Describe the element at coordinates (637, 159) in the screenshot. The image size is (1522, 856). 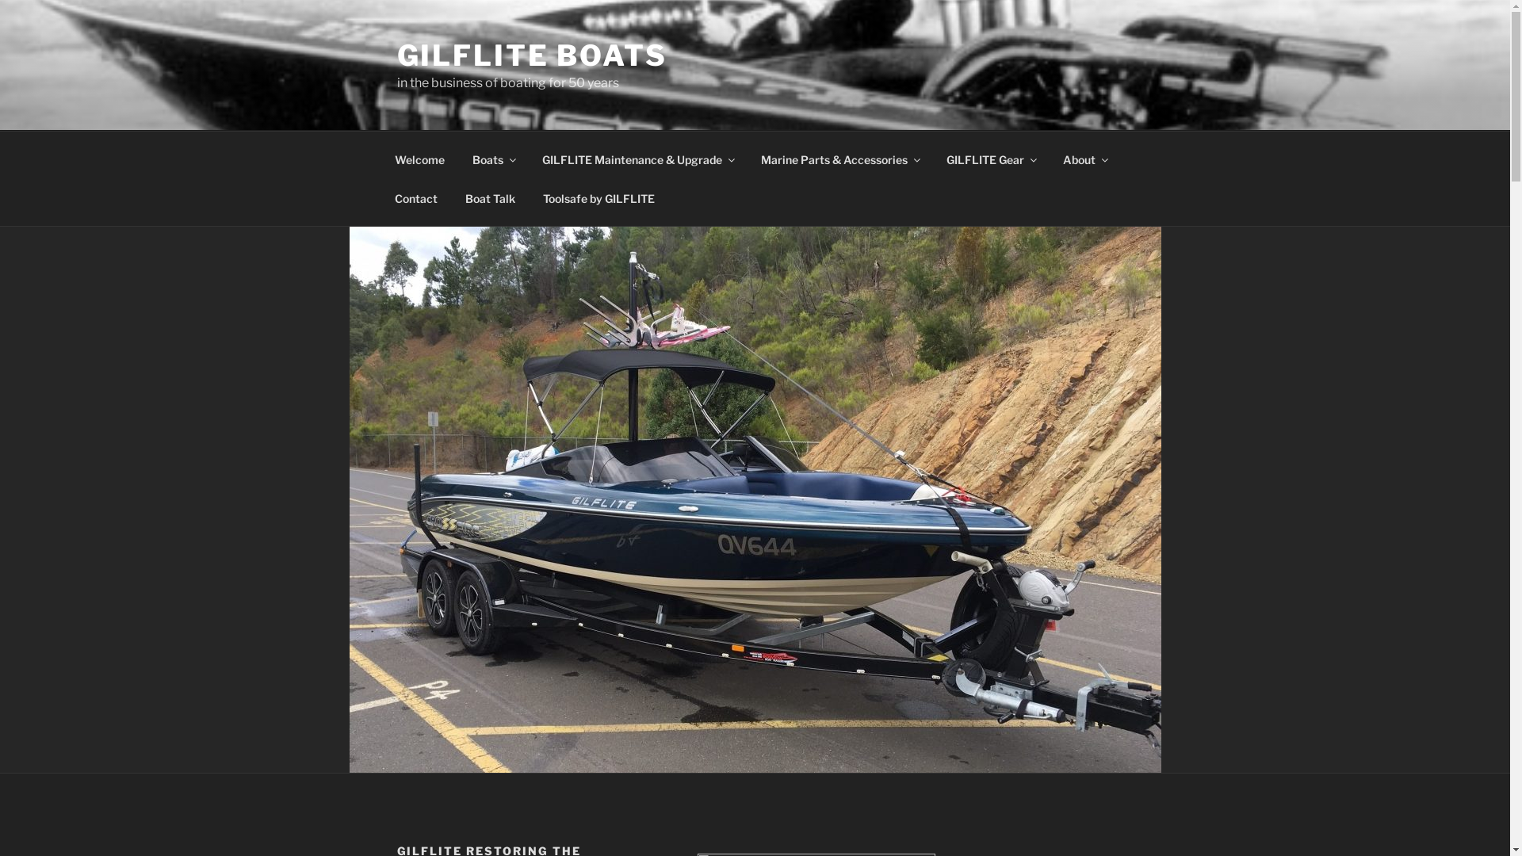
I see `GILFLITE Maintenance & Upgrade` at that location.